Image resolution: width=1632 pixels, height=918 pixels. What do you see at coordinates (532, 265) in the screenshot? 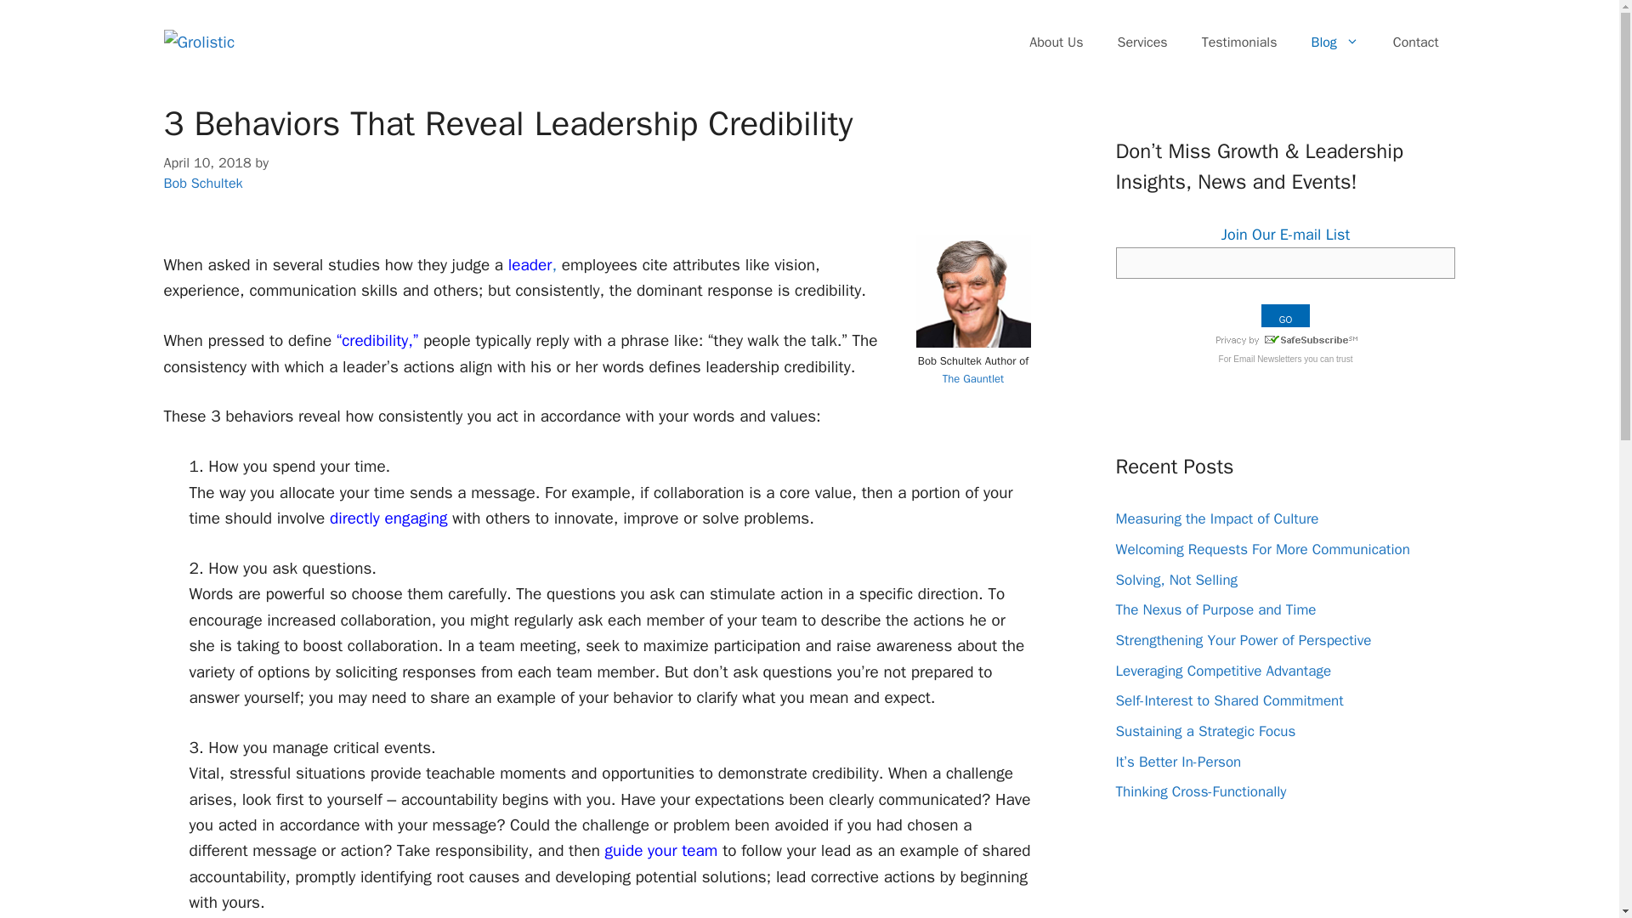
I see `leader,` at bounding box center [532, 265].